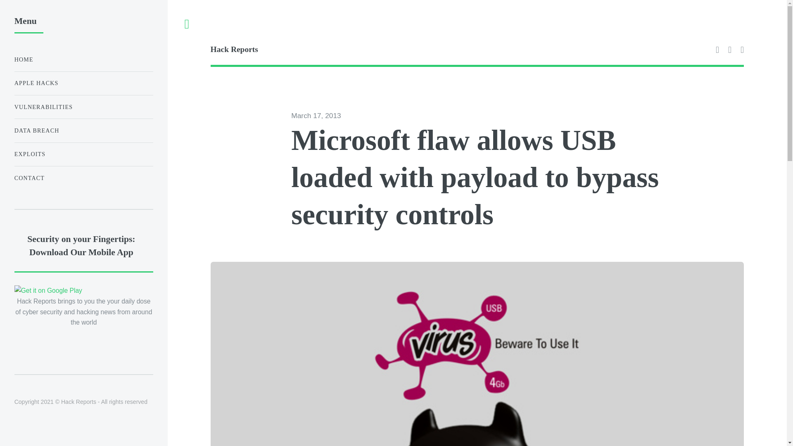 This screenshot has height=446, width=793. What do you see at coordinates (83, 107) in the screenshot?
I see `VULNERABILITIES` at bounding box center [83, 107].